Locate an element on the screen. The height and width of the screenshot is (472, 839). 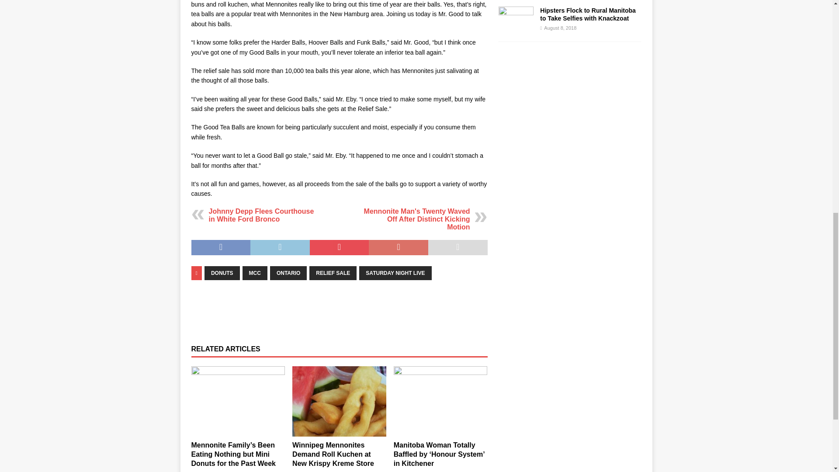
MCC is located at coordinates (255, 273).